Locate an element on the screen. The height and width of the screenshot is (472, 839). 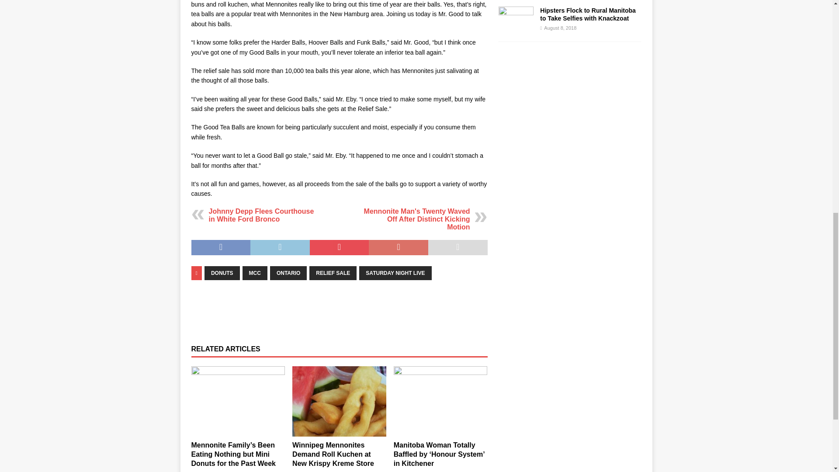
MCC is located at coordinates (255, 273).